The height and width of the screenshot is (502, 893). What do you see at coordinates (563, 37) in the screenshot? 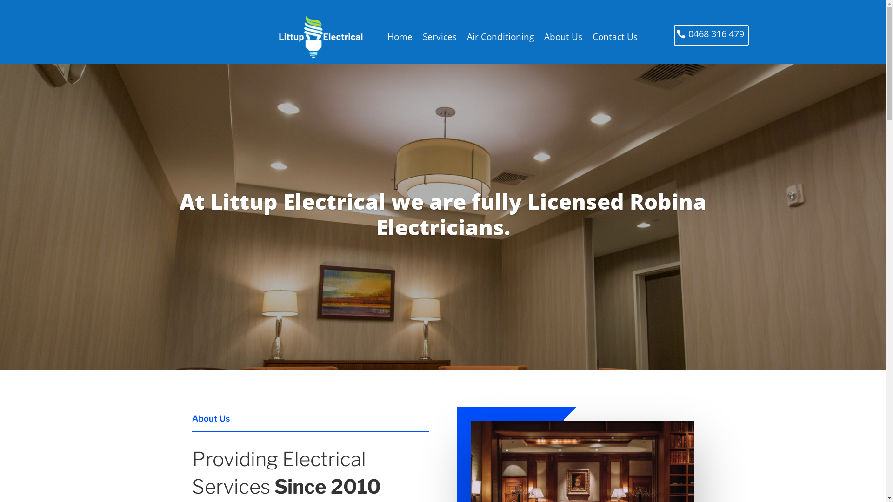
I see `About Us` at bounding box center [563, 37].